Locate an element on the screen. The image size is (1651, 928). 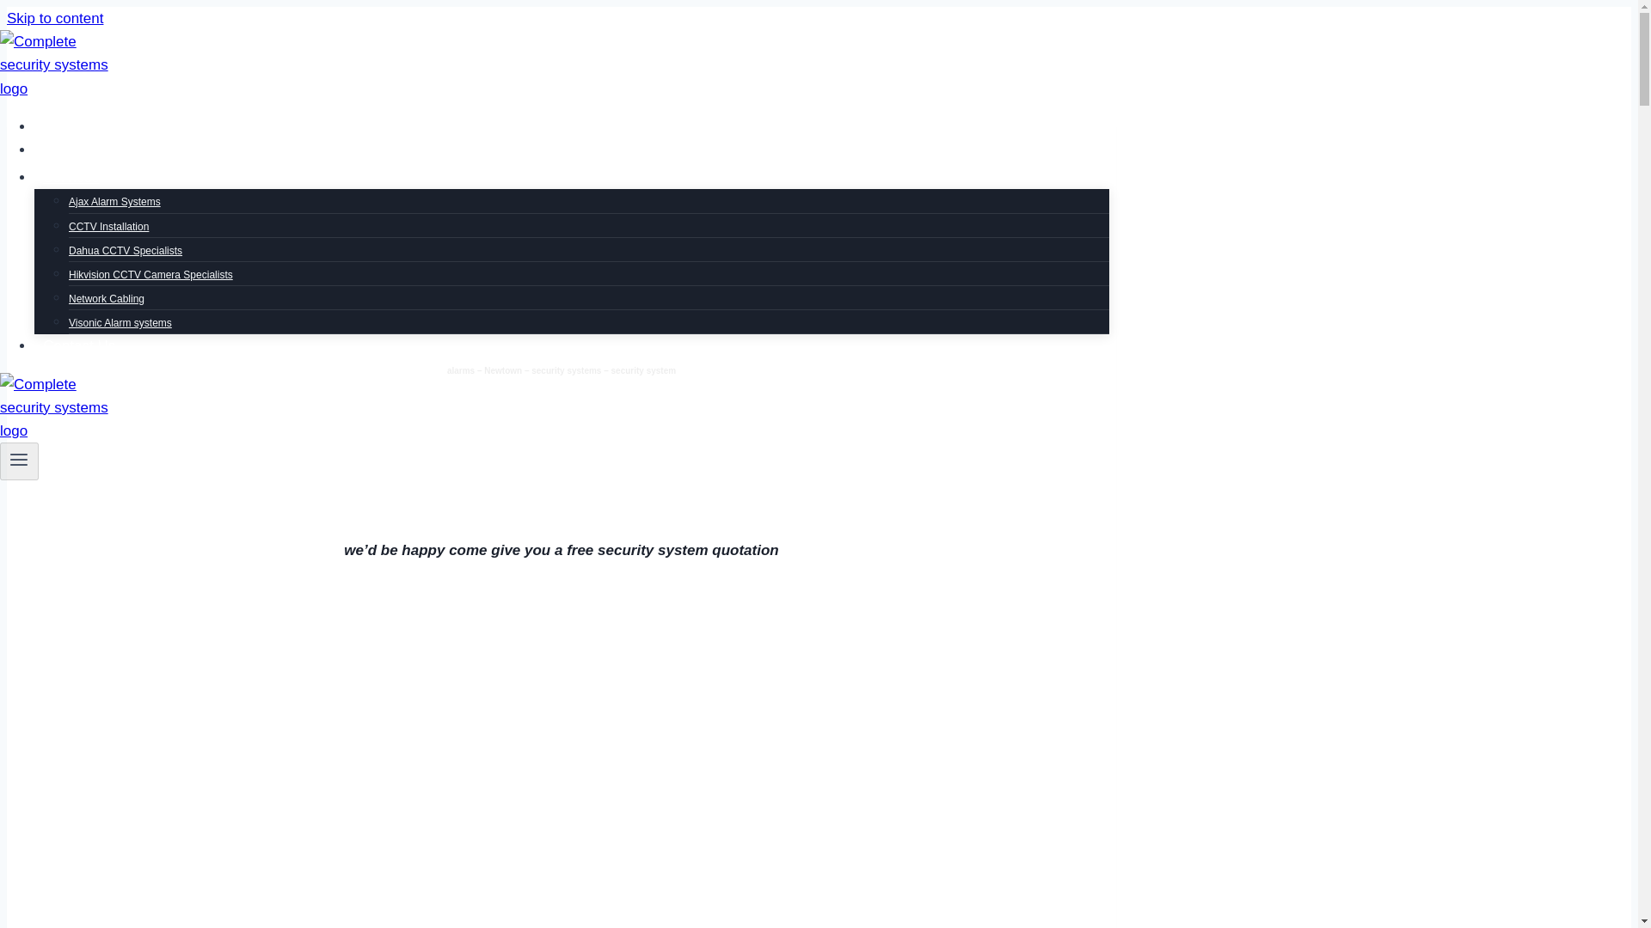
Expand is located at coordinates (108, 171).